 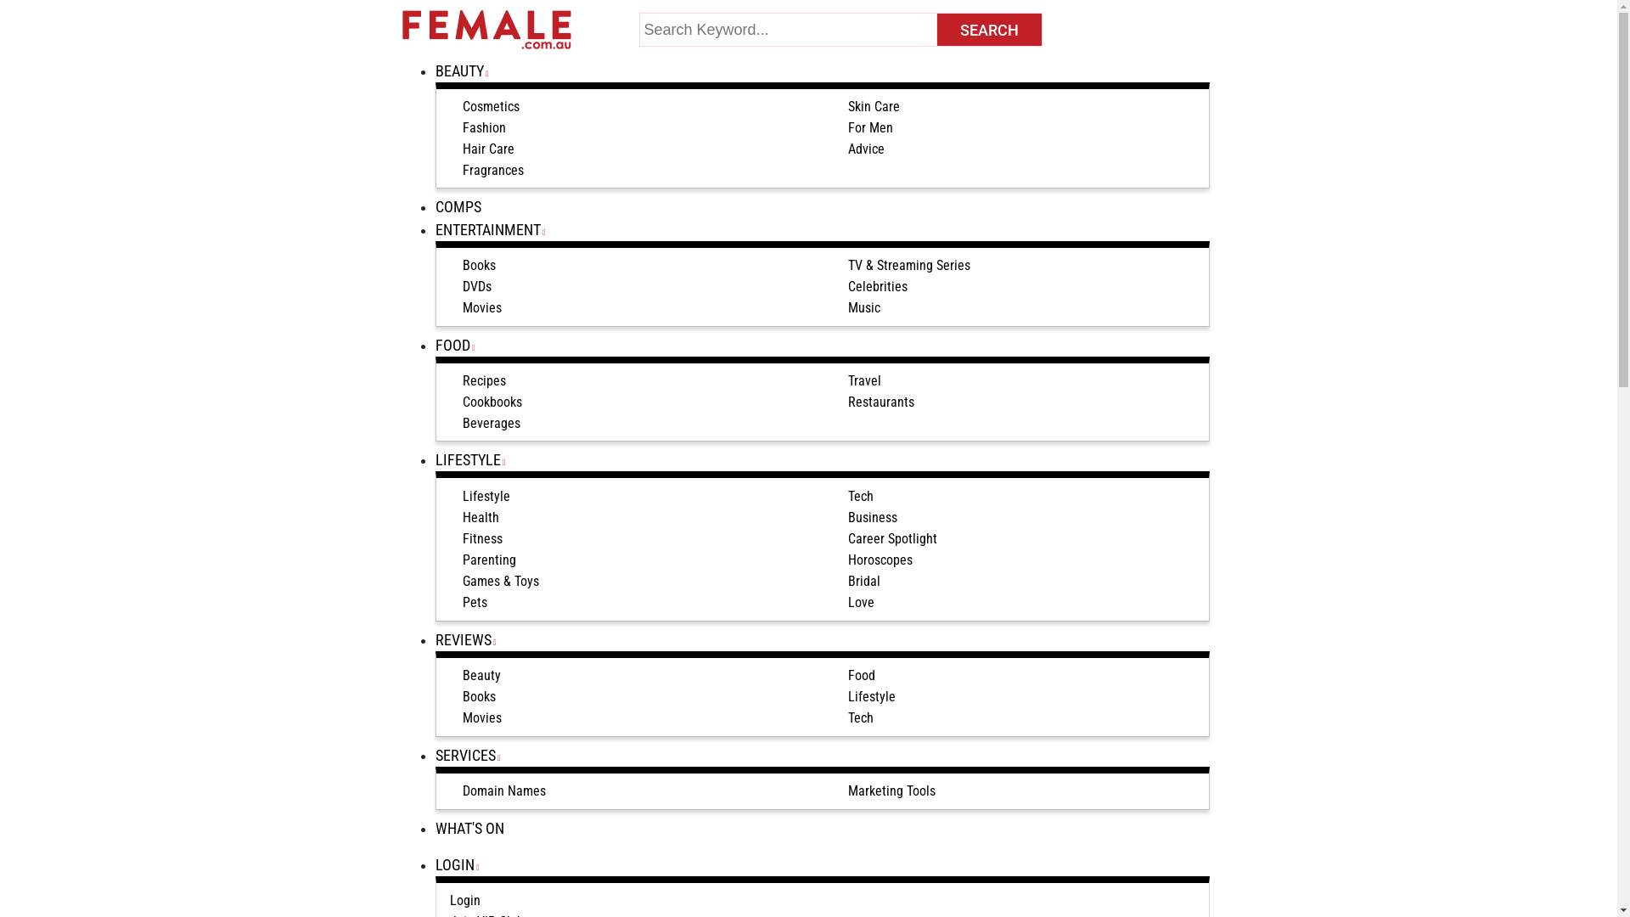 I want to click on Win 14K Gold Vermeil Hoops with charms valued at $249.00, so click(x=1126, y=497).